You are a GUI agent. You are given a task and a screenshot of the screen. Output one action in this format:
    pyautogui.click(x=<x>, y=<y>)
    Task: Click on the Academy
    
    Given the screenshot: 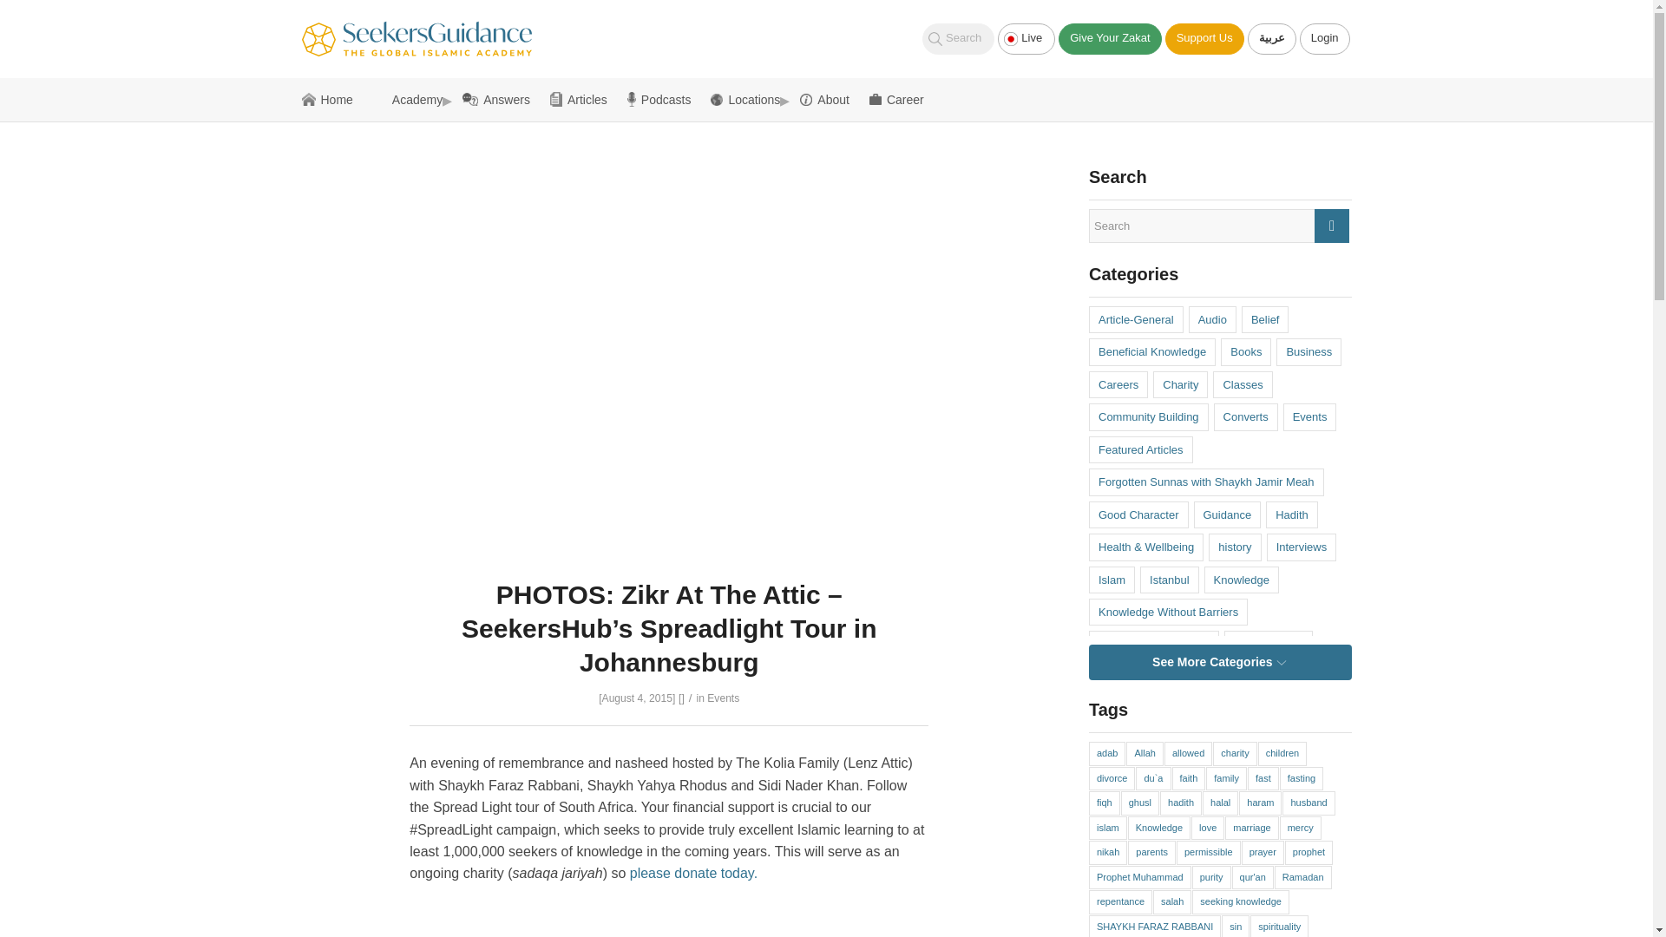 What is the action you would take?
    pyautogui.click(x=413, y=99)
    